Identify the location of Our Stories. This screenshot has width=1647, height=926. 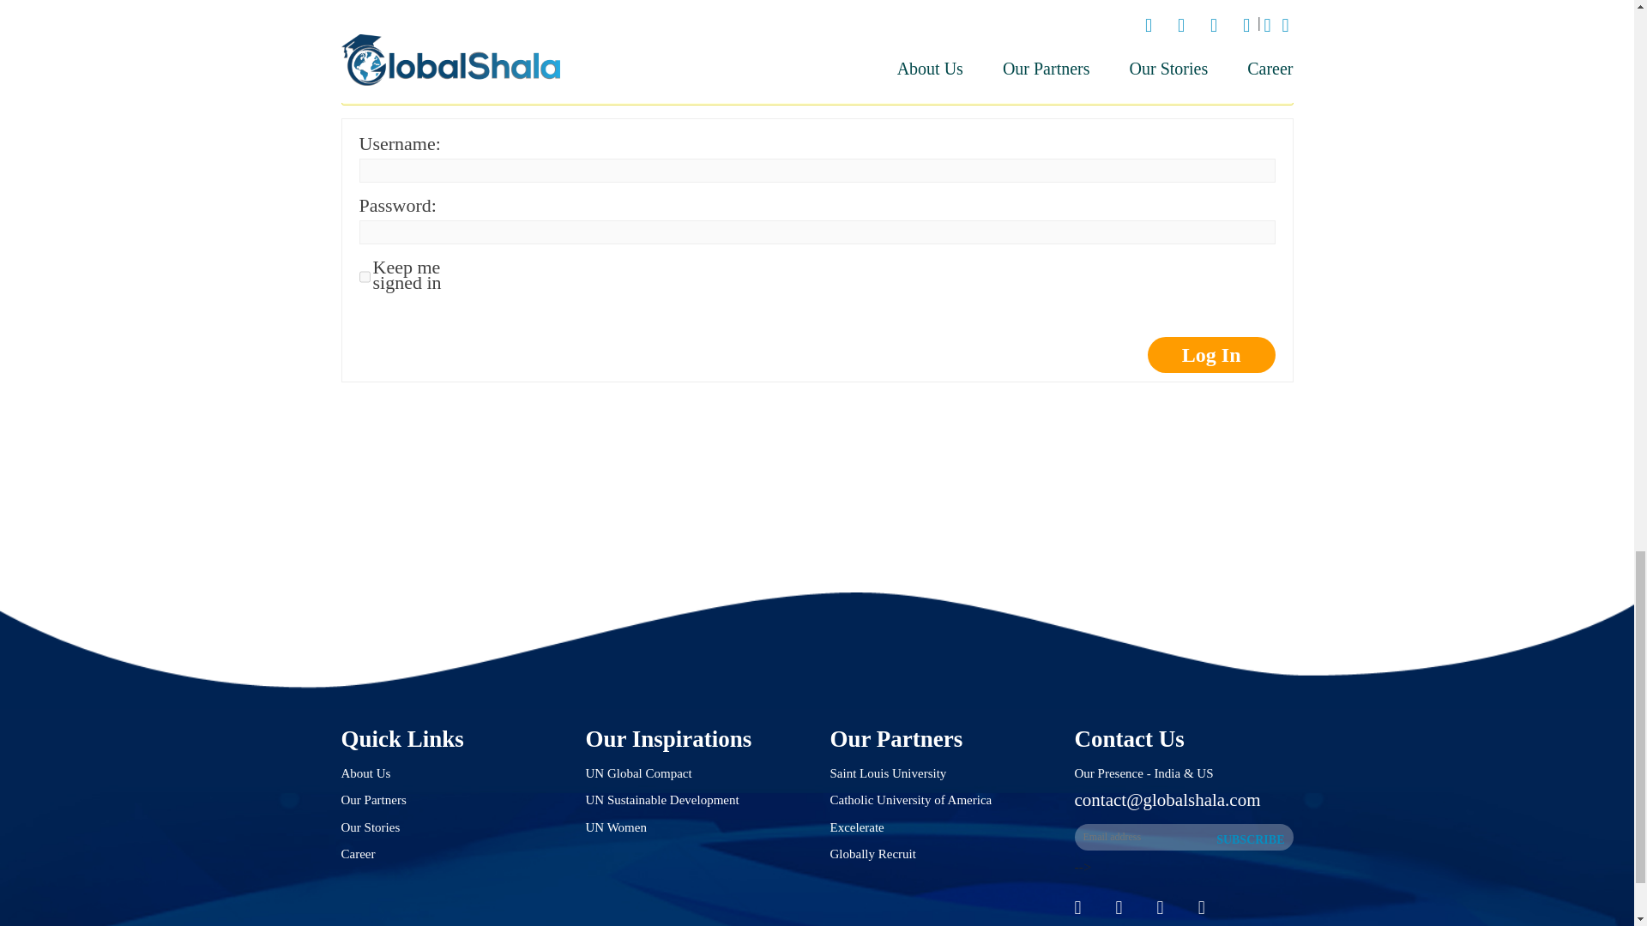
(371, 827).